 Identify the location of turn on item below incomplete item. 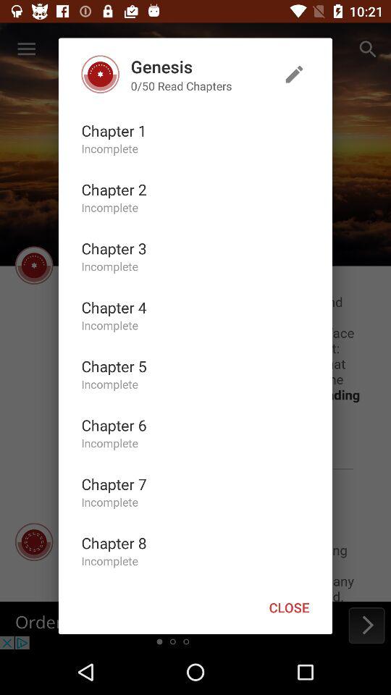
(114, 189).